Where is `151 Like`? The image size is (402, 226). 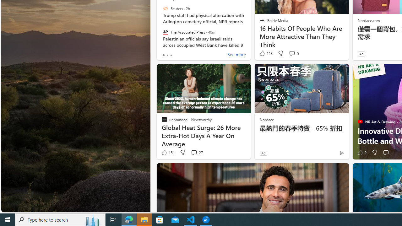
151 Like is located at coordinates (168, 153).